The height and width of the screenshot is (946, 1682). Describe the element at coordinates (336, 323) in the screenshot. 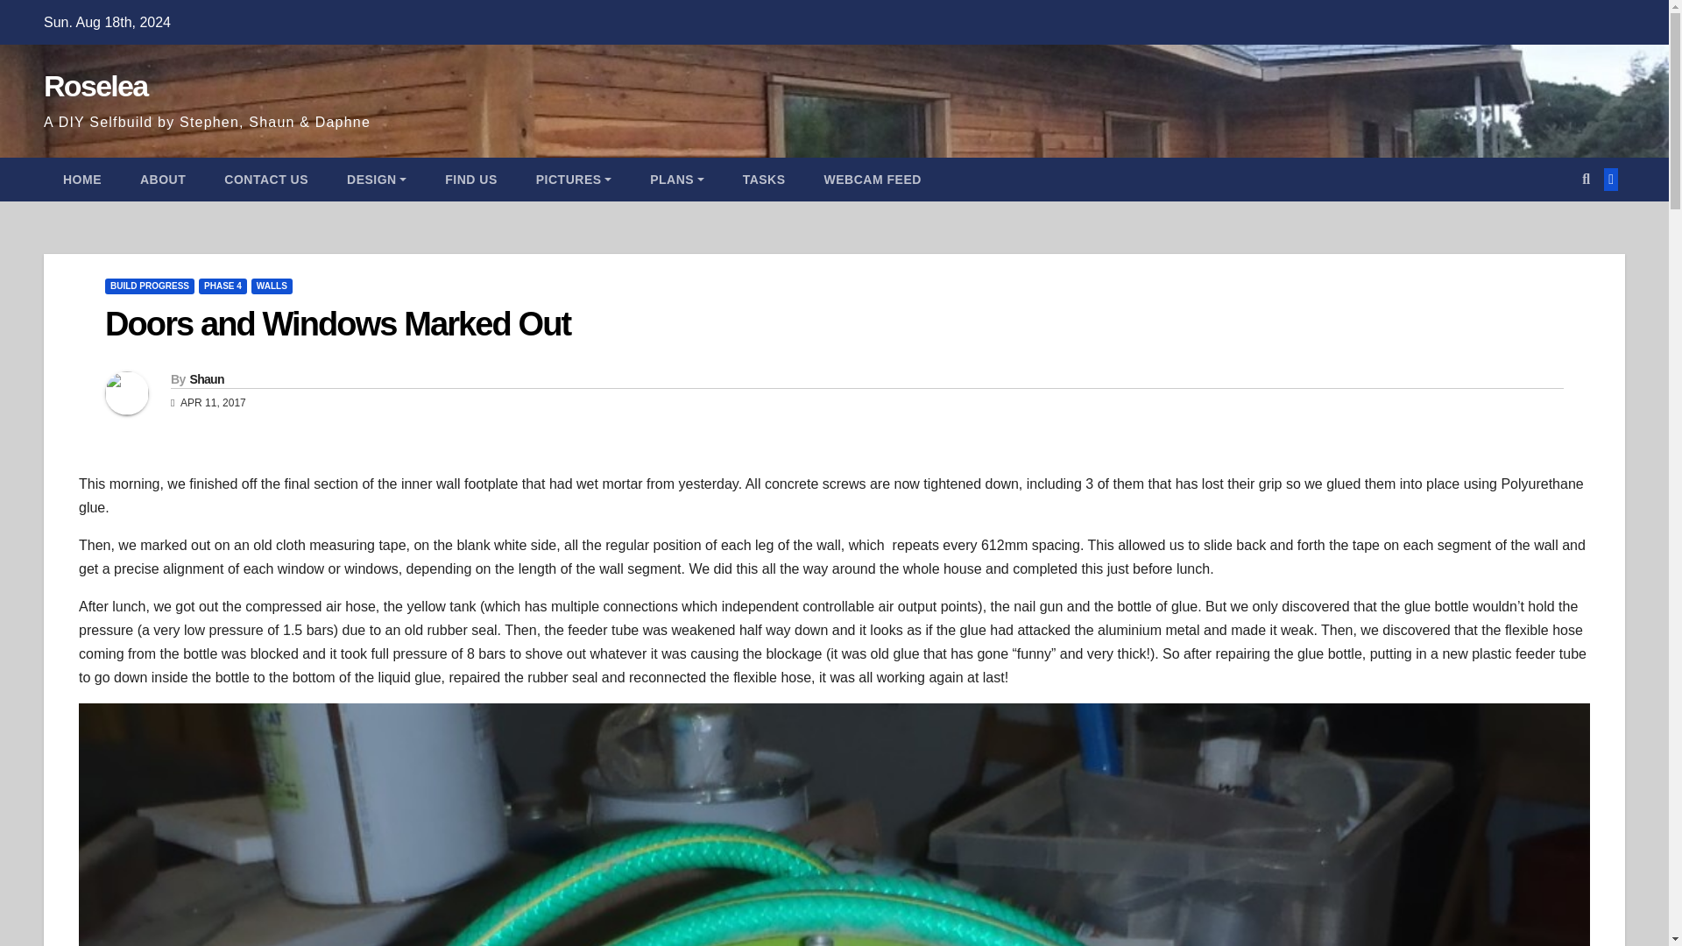

I see `Permalink to: Doors and Windows Marked Out` at that location.